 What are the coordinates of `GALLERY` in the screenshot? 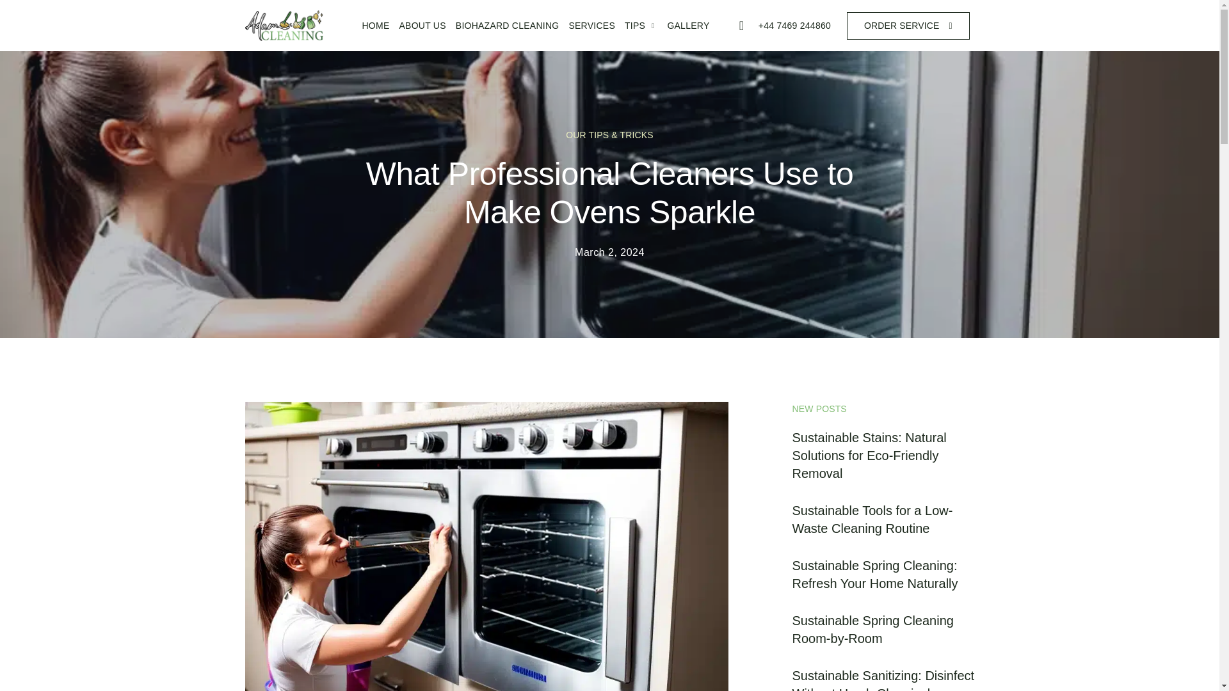 It's located at (683, 26).